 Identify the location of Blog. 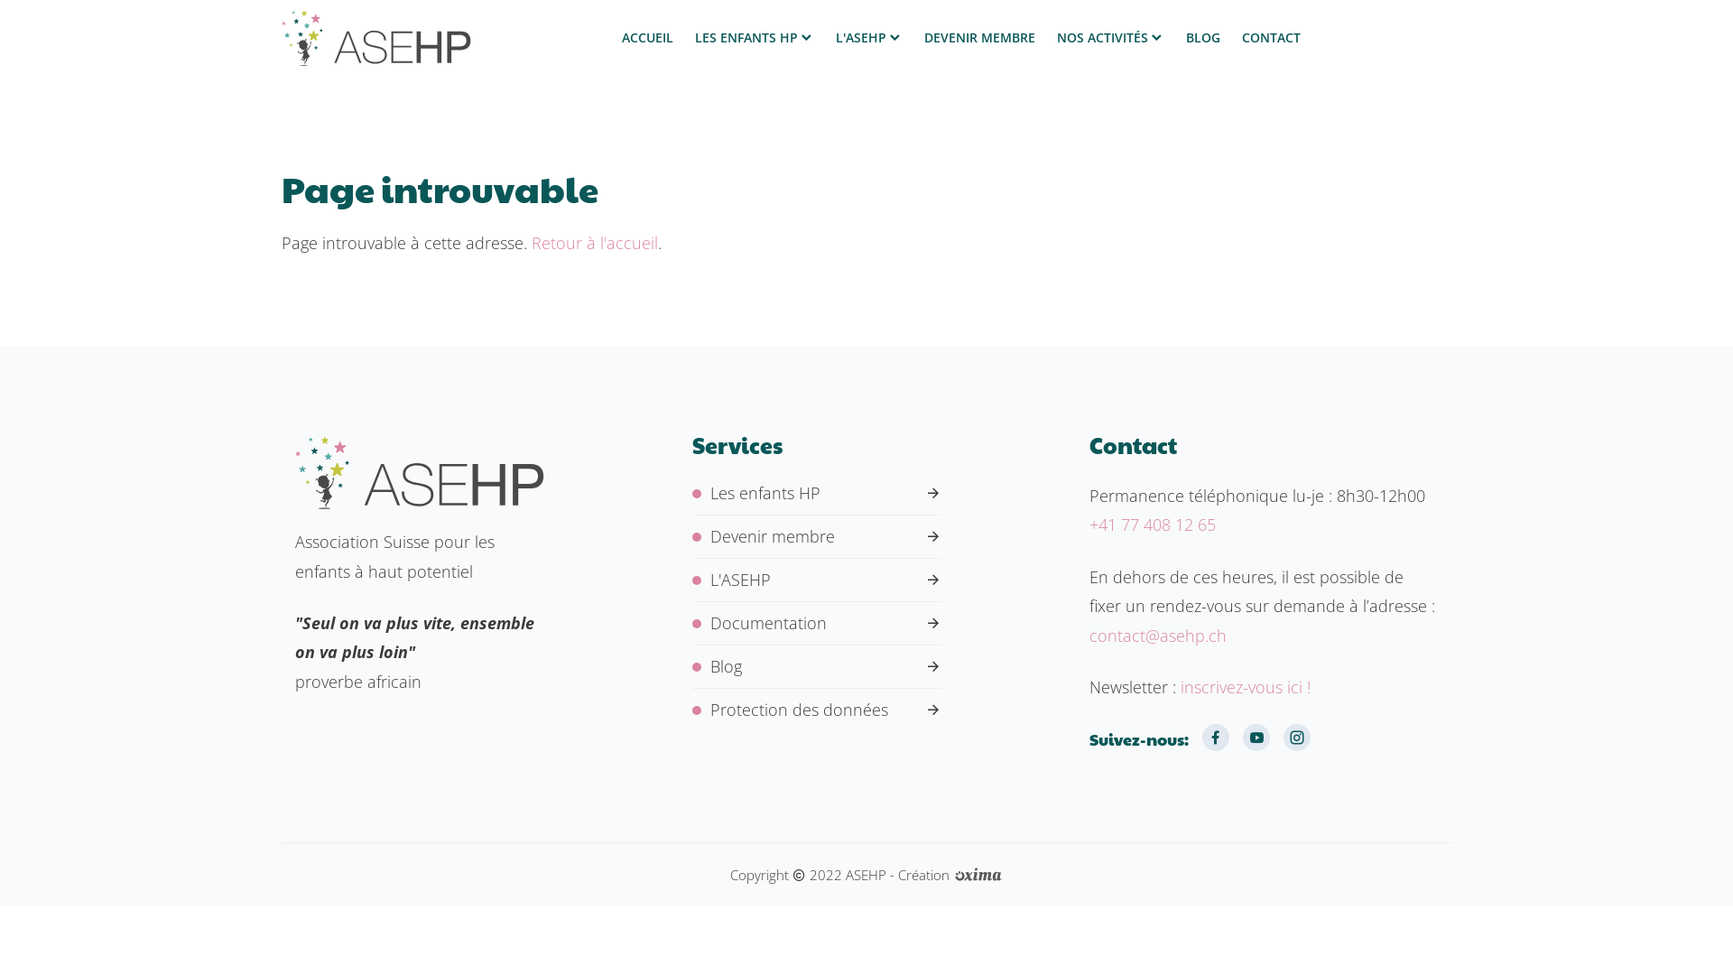
(817, 666).